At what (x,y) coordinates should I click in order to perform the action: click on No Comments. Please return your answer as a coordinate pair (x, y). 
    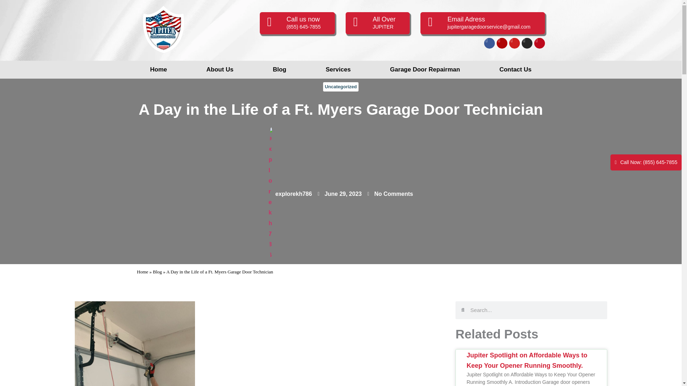
    Looking at the image, I should click on (390, 194).